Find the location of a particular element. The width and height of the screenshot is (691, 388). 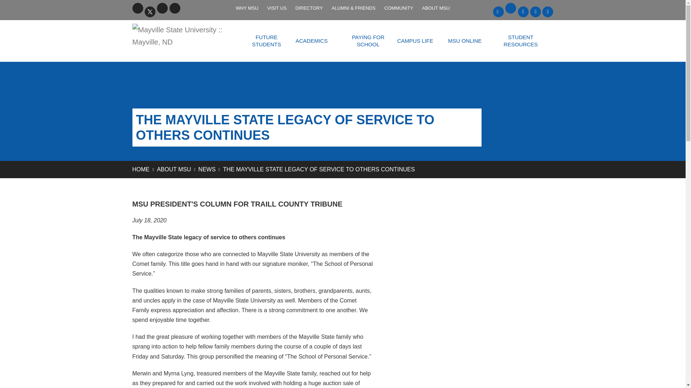

DIRECTORY is located at coordinates (309, 8).